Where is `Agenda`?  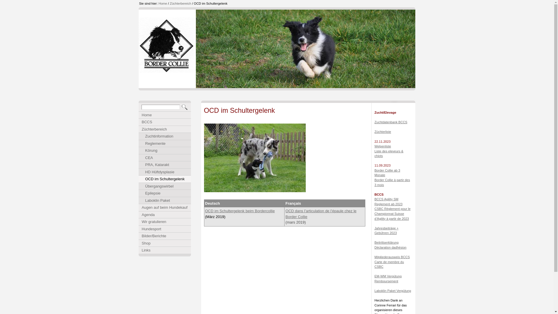 Agenda is located at coordinates (165, 215).